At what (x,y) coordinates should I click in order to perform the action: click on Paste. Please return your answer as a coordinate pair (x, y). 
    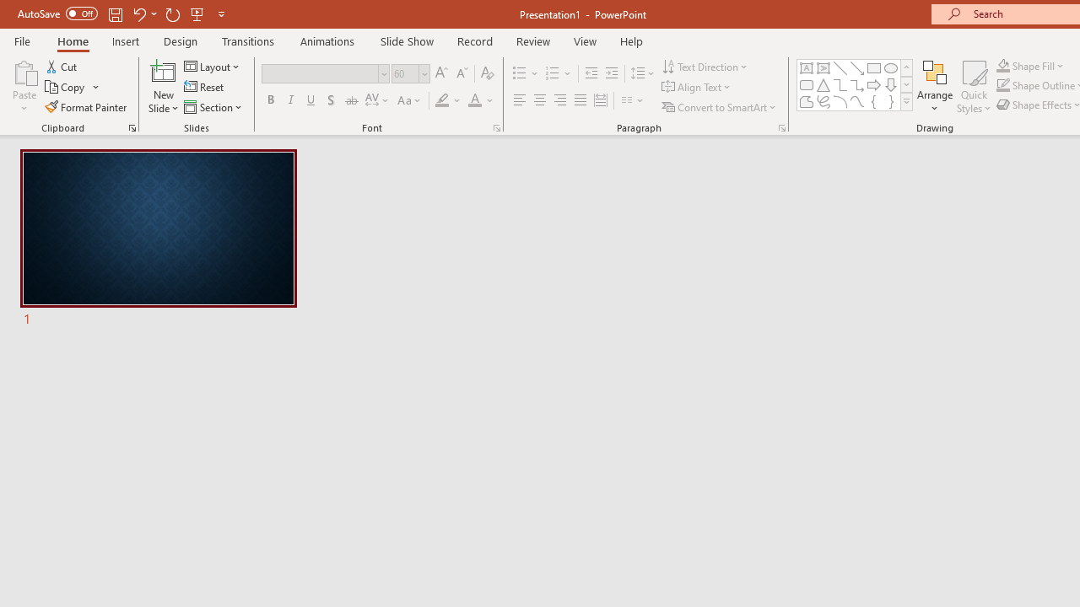
    Looking at the image, I should click on (24, 86).